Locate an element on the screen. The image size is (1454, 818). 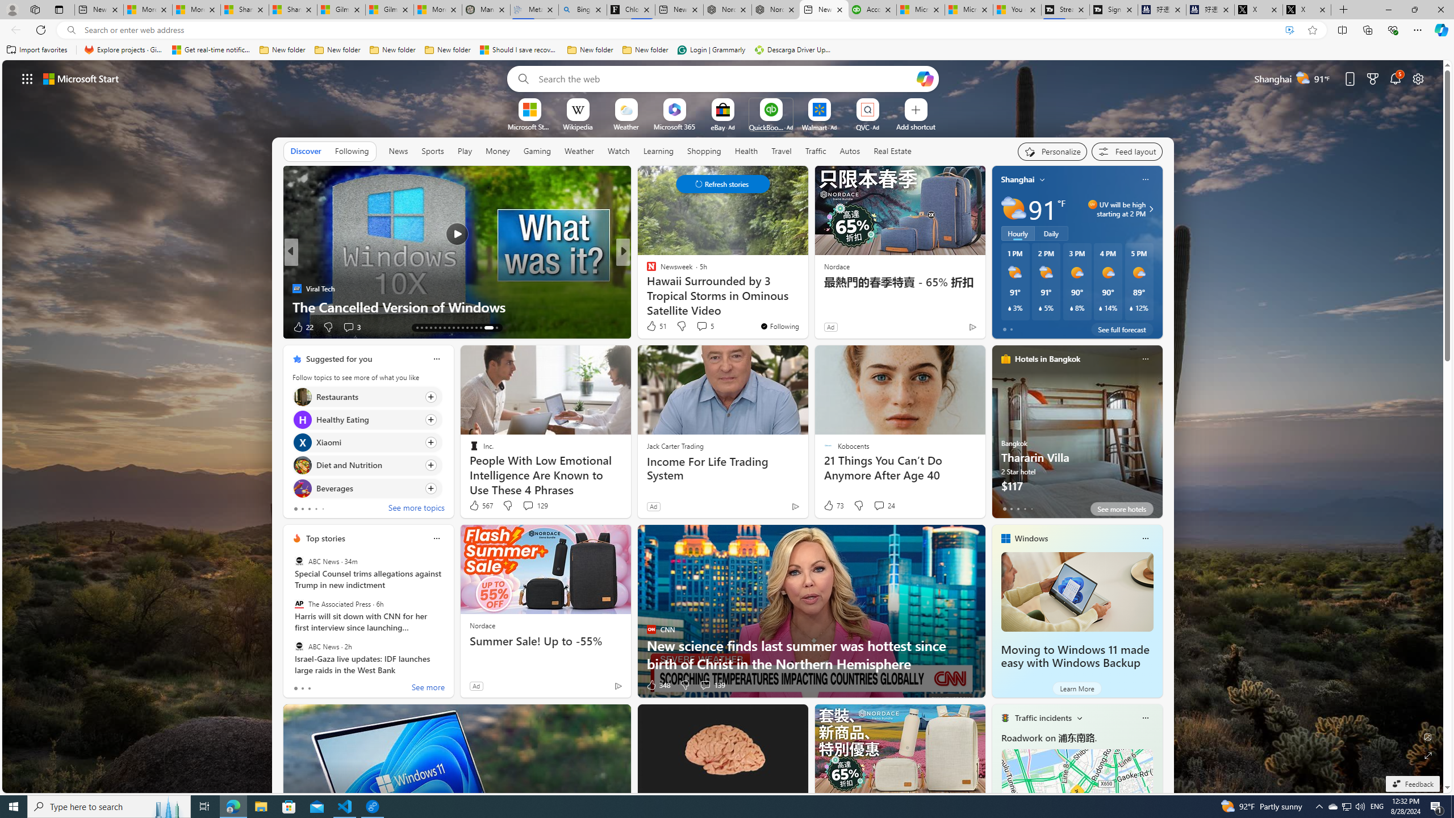
AutomationID: tab-21 is located at coordinates (435, 328).